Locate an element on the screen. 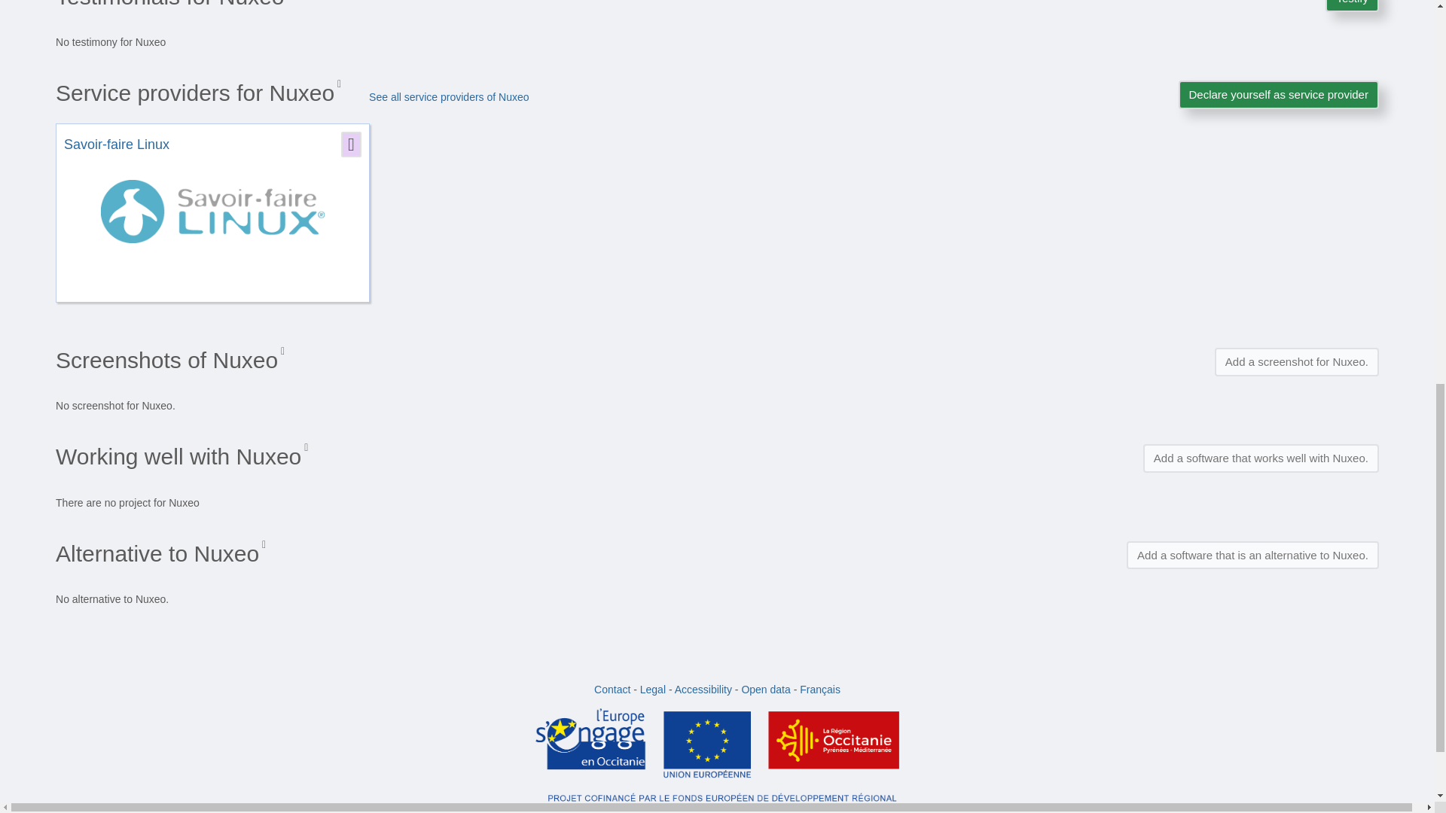 The image size is (1446, 813). See all service providers of Nuxeo is located at coordinates (449, 96).